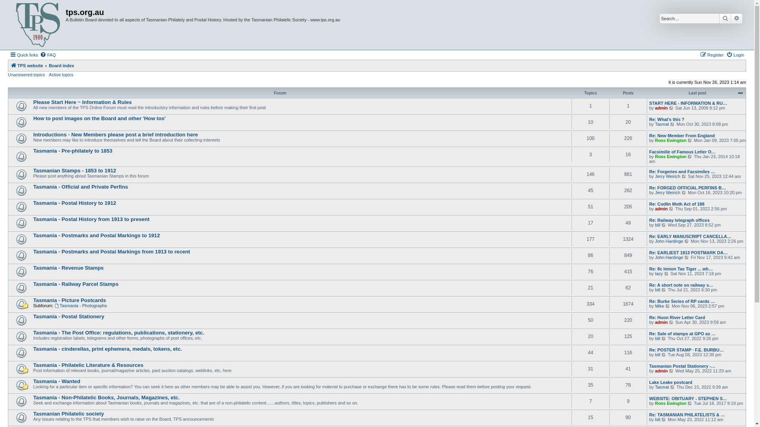 This screenshot has height=427, width=760. I want to click on Unanswered topics, so click(27, 75).